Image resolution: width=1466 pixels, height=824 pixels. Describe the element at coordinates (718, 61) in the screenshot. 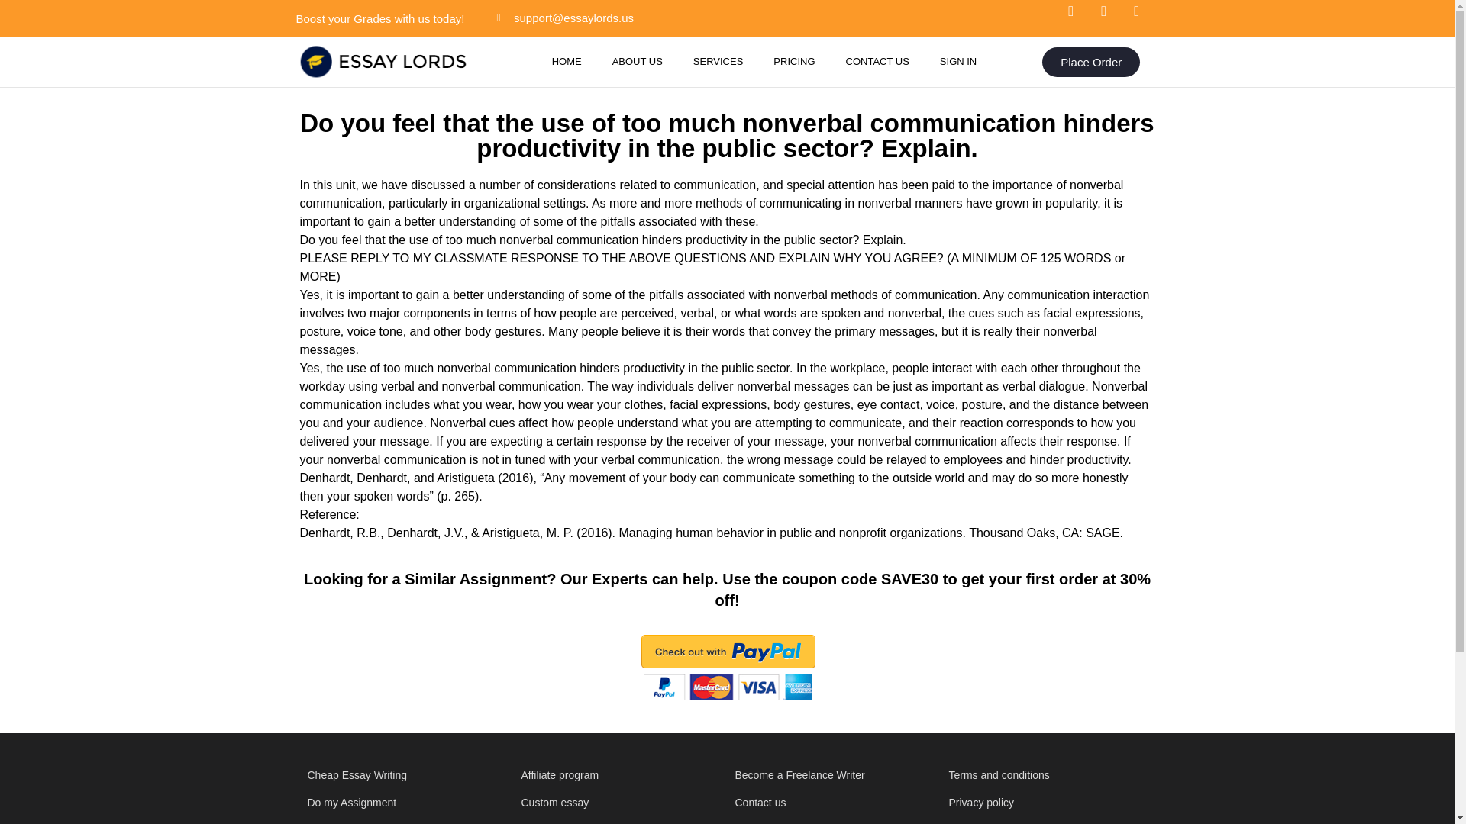

I see `SERVICES` at that location.